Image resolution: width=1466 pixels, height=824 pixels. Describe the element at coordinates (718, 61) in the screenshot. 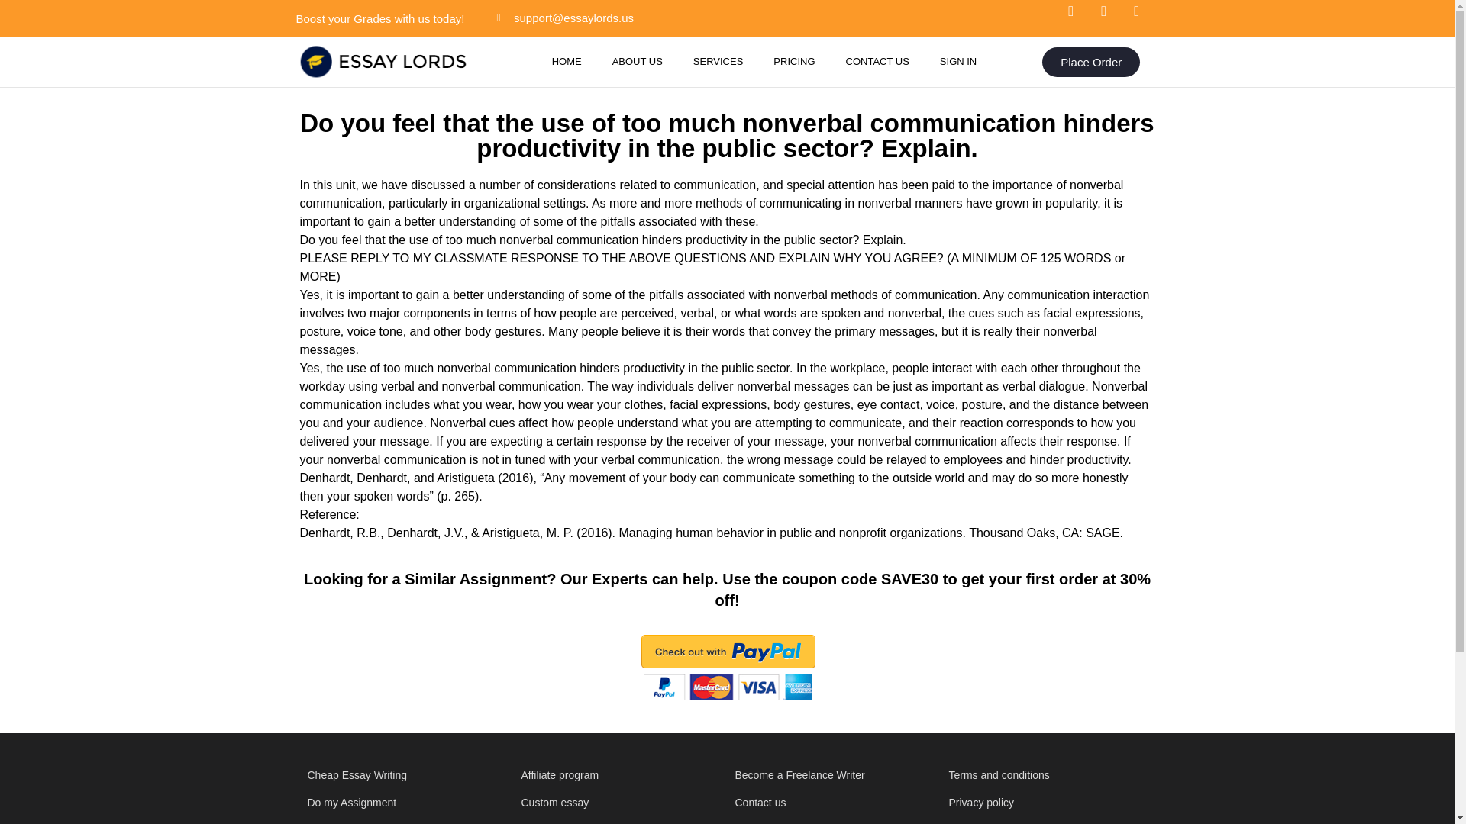

I see `SERVICES` at that location.